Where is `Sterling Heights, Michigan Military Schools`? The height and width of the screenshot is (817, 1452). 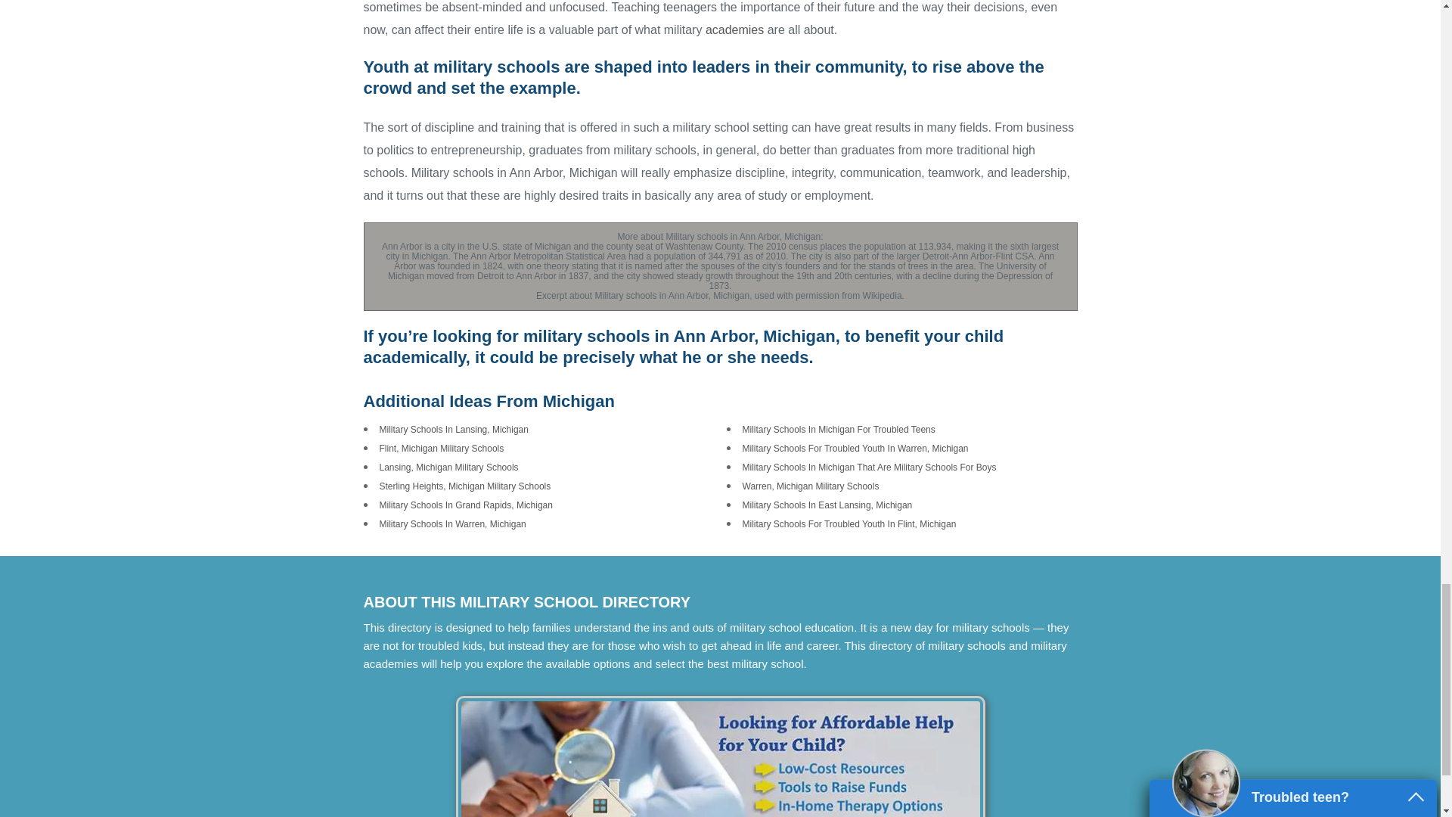
Sterling Heights, Michigan Military Schools is located at coordinates (465, 486).